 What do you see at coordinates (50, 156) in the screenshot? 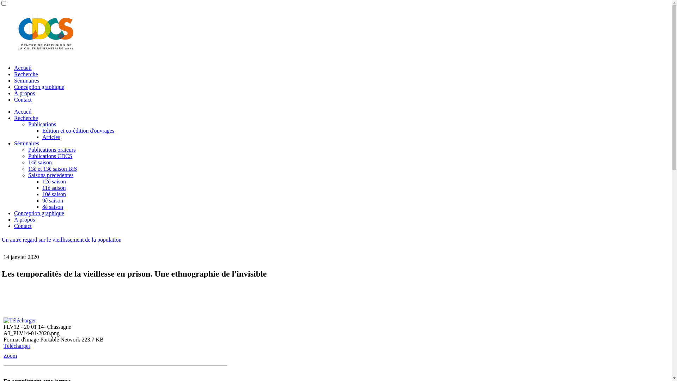
I see `Publications CDCS` at bounding box center [50, 156].